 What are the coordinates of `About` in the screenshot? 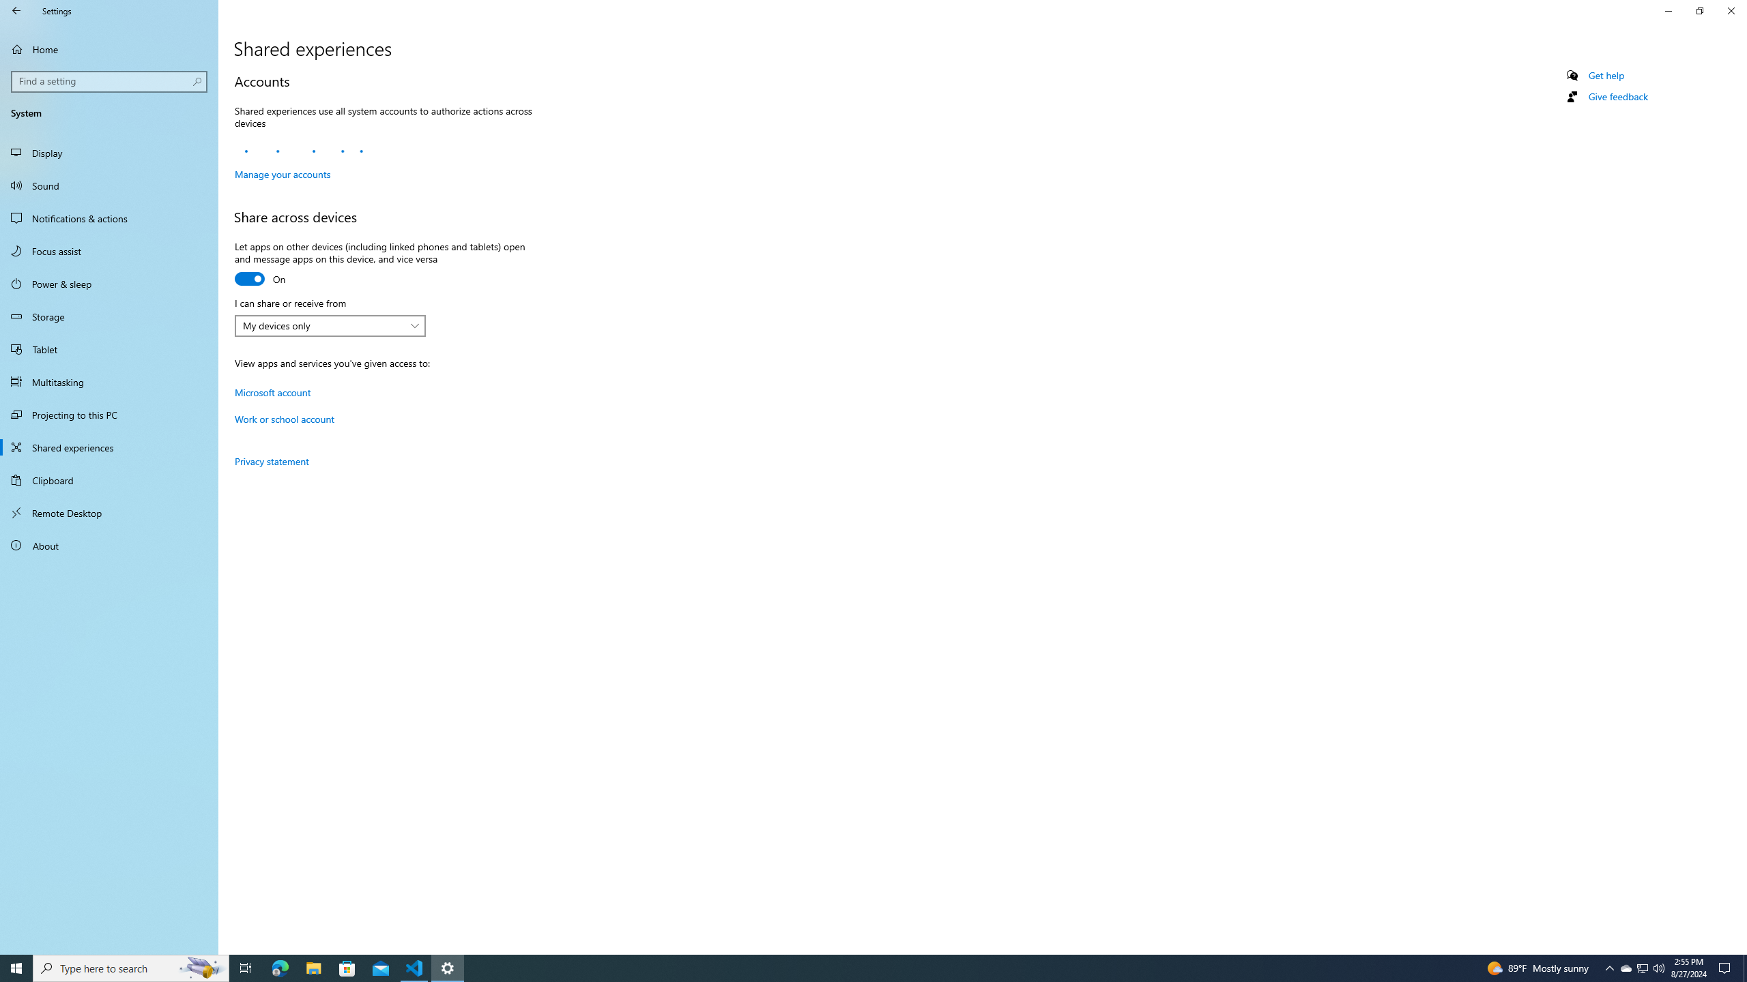 It's located at (109, 546).